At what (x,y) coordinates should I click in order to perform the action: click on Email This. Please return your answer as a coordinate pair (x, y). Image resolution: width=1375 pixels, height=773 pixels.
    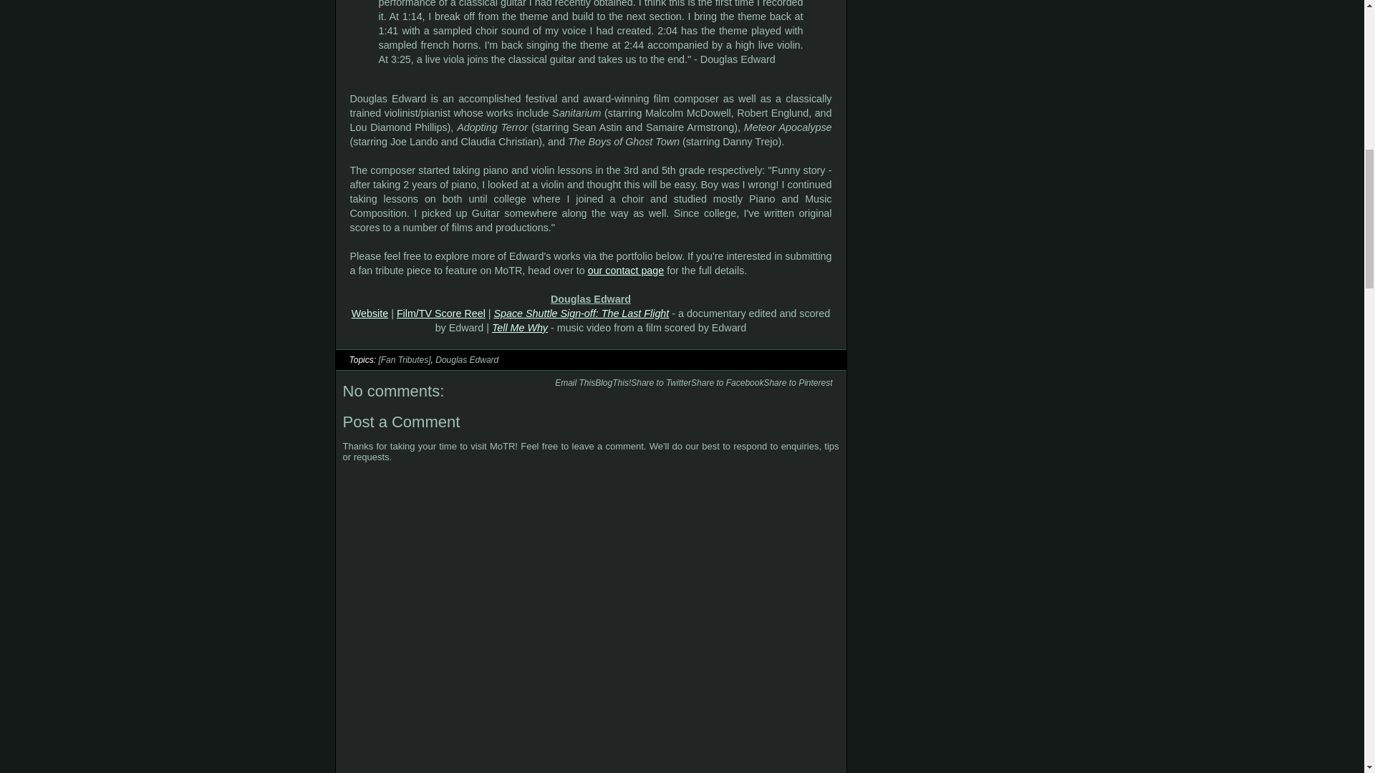
    Looking at the image, I should click on (575, 383).